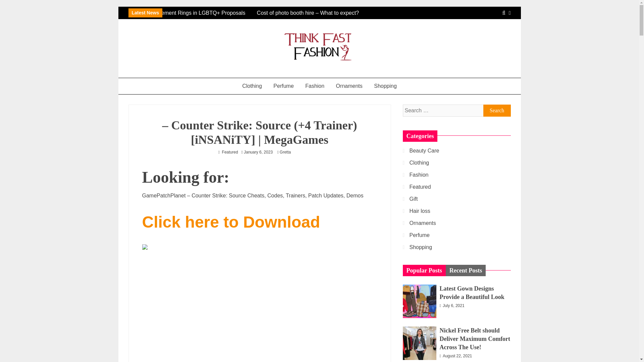 The height and width of the screenshot is (362, 644). I want to click on Shopping, so click(385, 86).